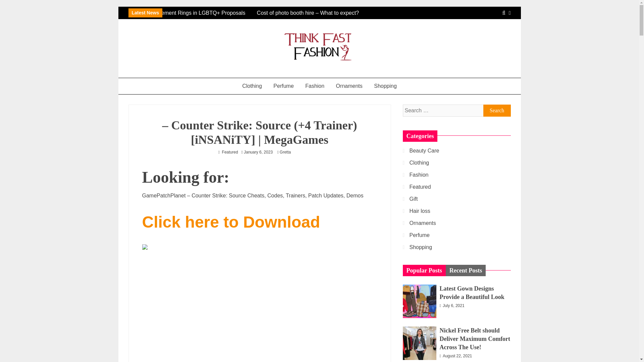 The height and width of the screenshot is (362, 644). I want to click on Shopping, so click(385, 86).